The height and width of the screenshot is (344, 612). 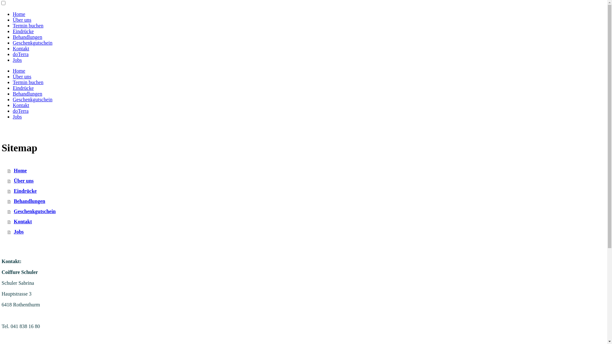 What do you see at coordinates (21, 54) in the screenshot?
I see `doTerra` at bounding box center [21, 54].